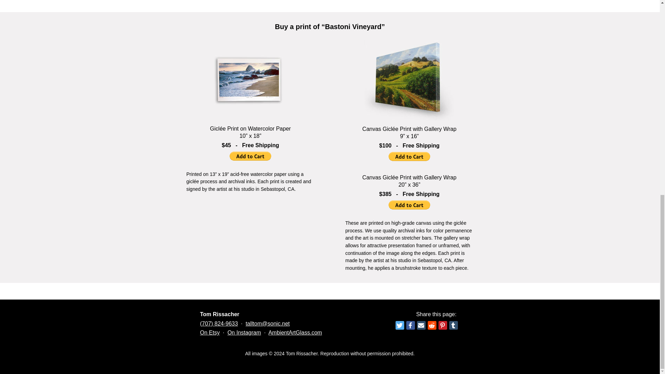 Image resolution: width=665 pixels, height=374 pixels. I want to click on Share on Facebook, so click(410, 325).